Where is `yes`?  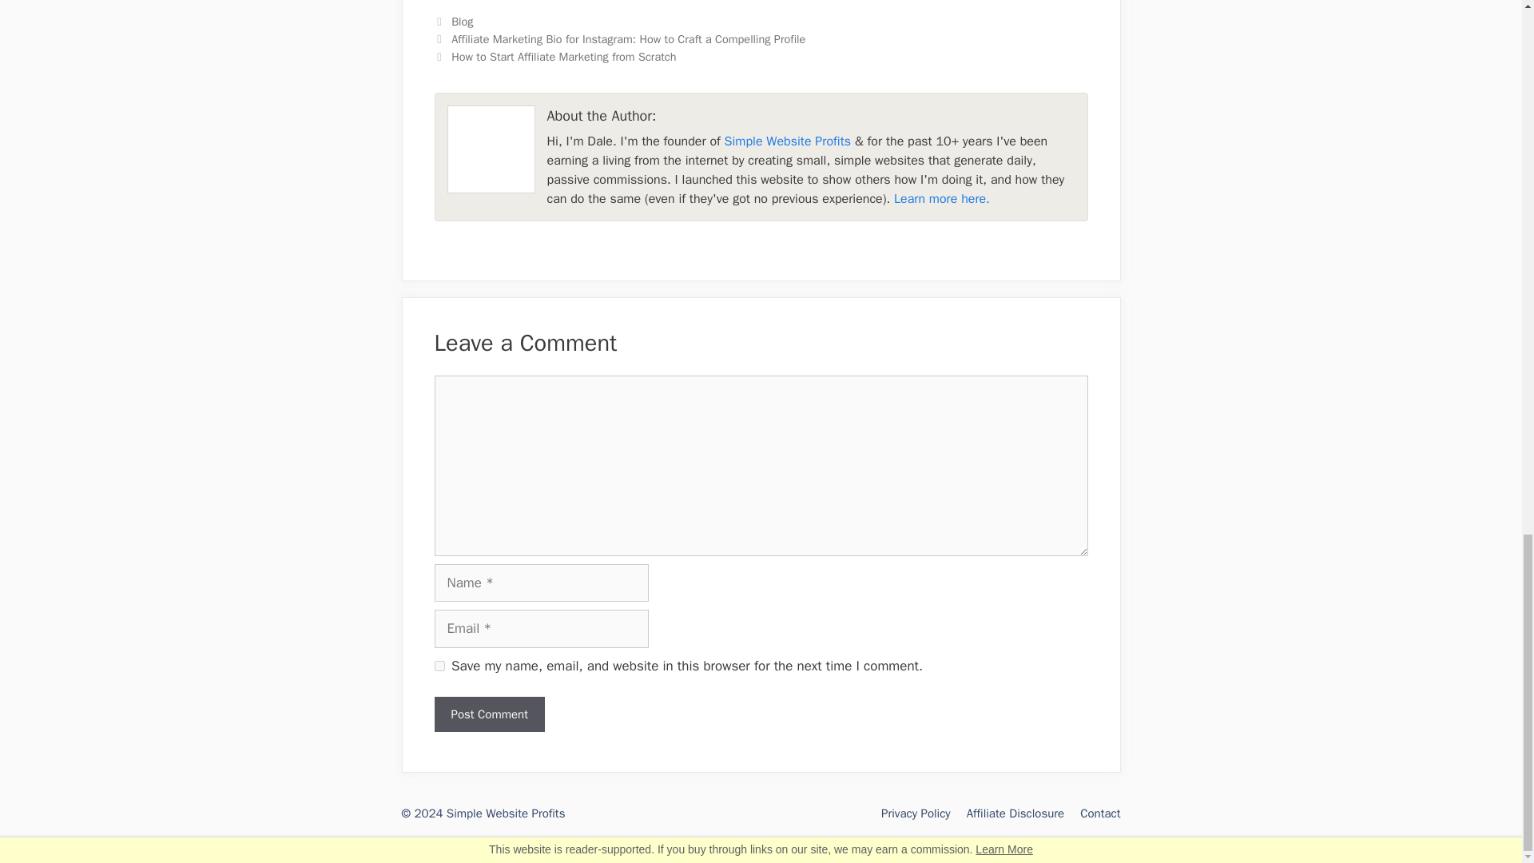
yes is located at coordinates (439, 666).